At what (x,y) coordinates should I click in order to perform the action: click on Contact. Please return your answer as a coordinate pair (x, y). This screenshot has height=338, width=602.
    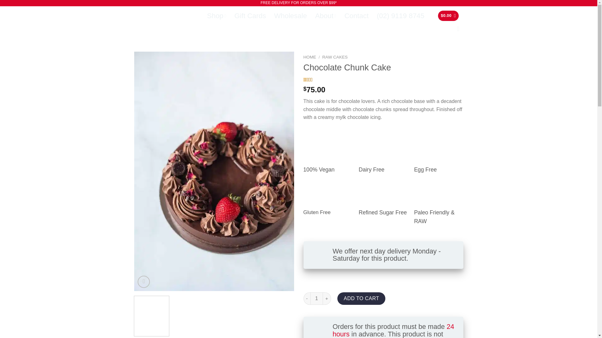
    Looking at the image, I should click on (356, 16).